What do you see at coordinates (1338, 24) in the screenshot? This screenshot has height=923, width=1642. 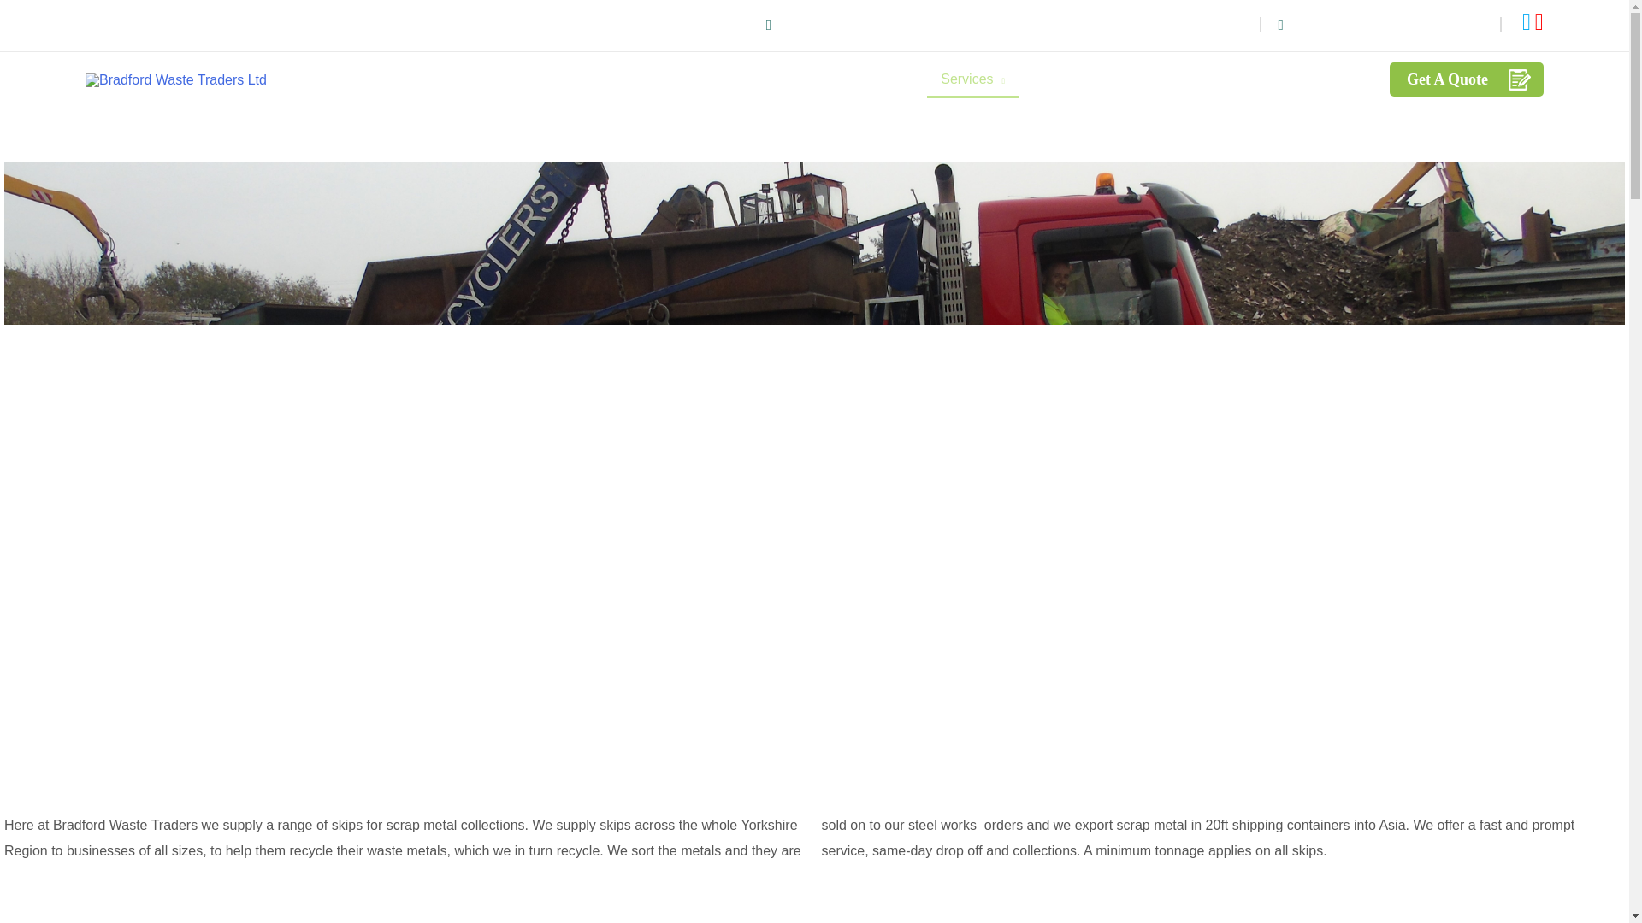 I see `01274 724 151` at bounding box center [1338, 24].